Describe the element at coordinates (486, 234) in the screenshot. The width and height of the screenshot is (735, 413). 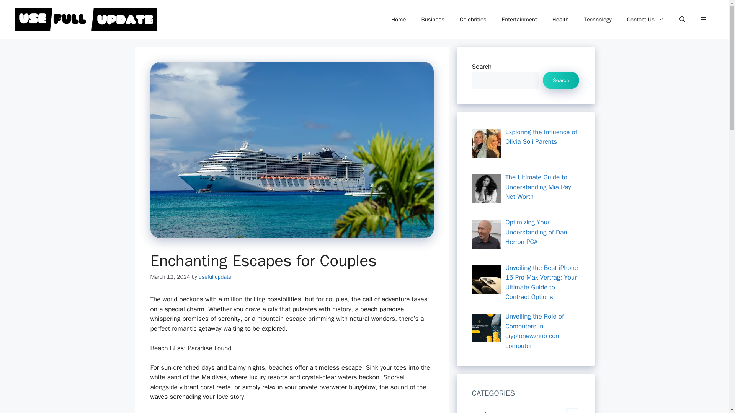
I see `Optimizing Your Understanding of Dan Herron PCA` at that location.